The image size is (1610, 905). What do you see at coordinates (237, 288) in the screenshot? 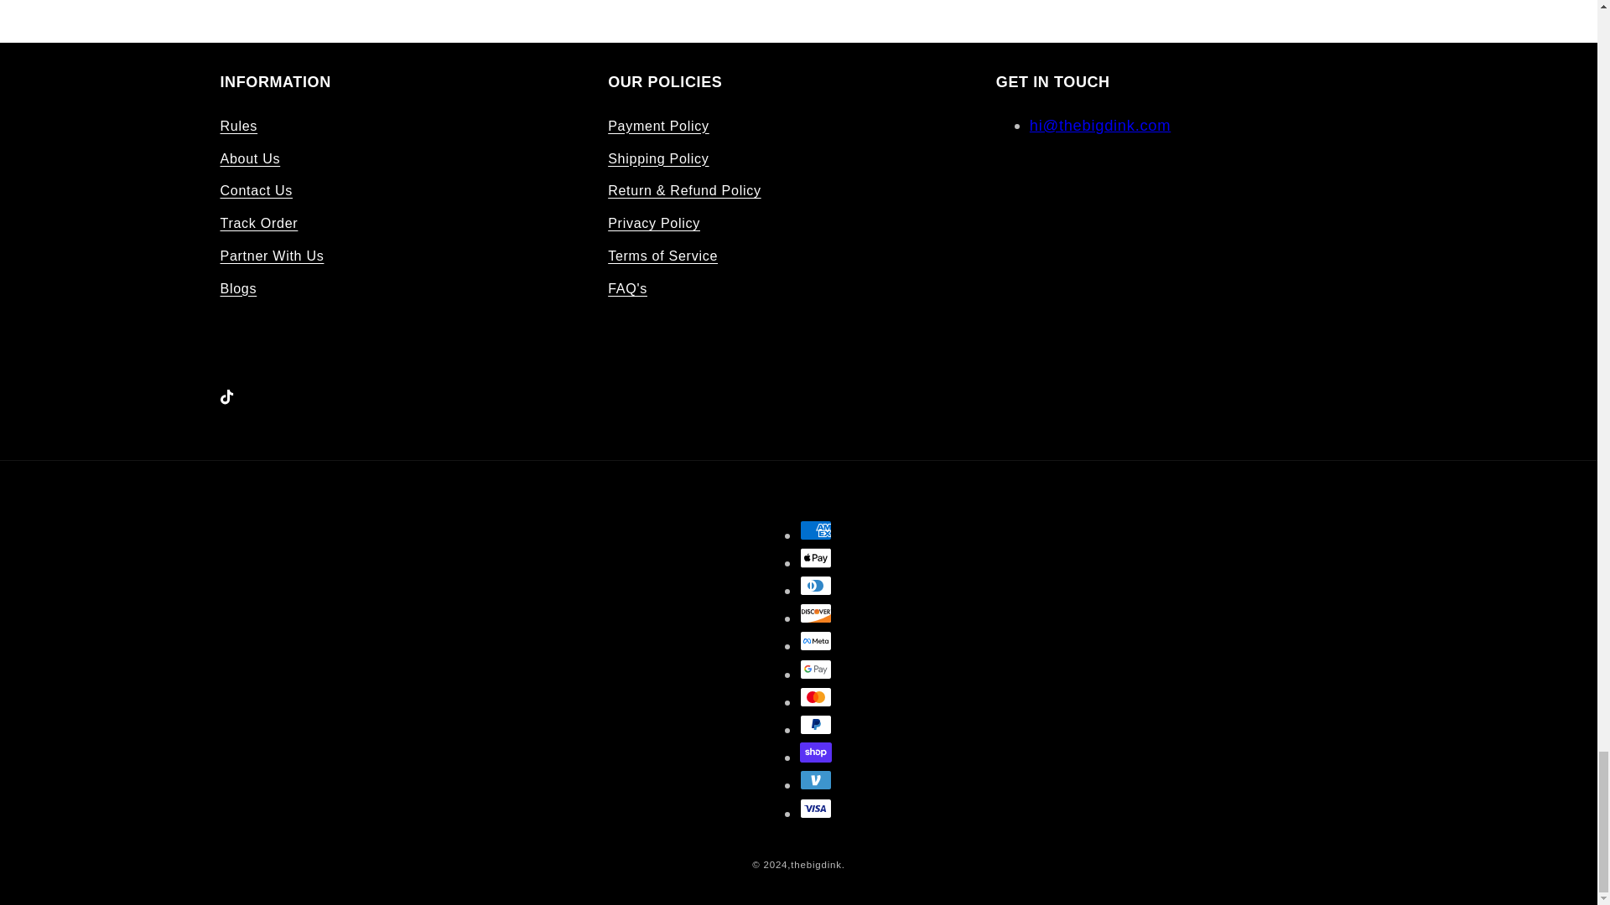
I see `Blogs` at bounding box center [237, 288].